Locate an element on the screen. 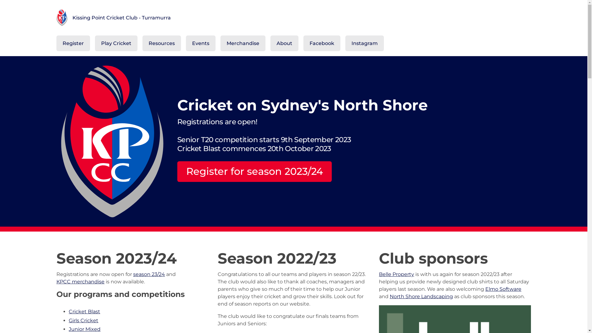  Elmo Software is located at coordinates (503, 289).